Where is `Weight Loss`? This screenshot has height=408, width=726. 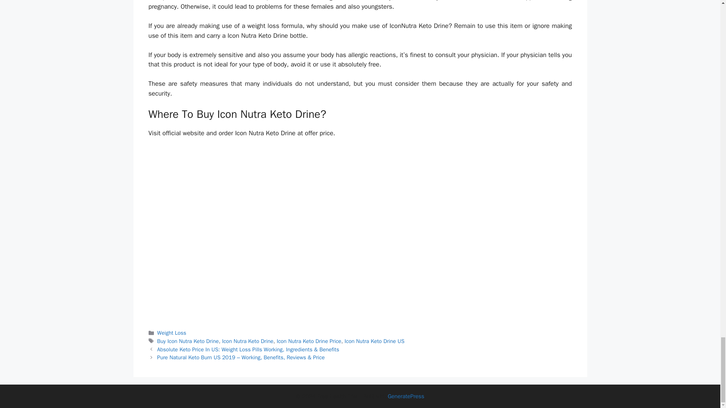
Weight Loss is located at coordinates (172, 332).